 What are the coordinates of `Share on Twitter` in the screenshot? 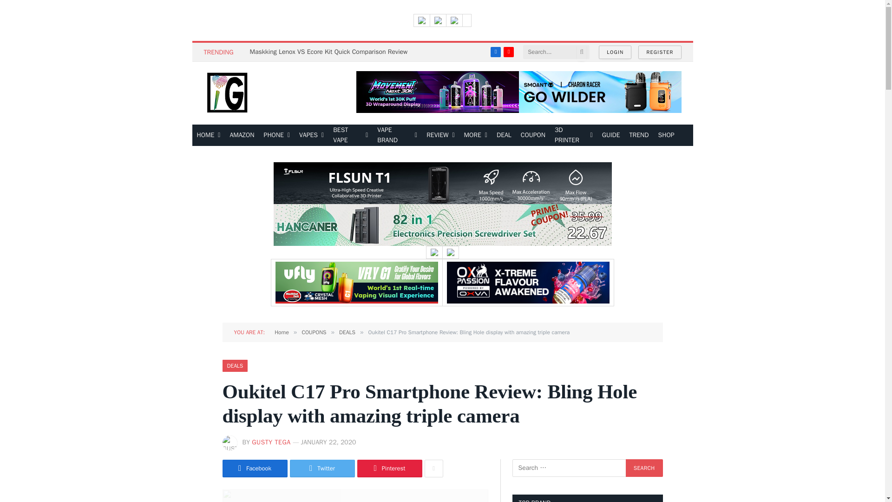 It's located at (322, 469).